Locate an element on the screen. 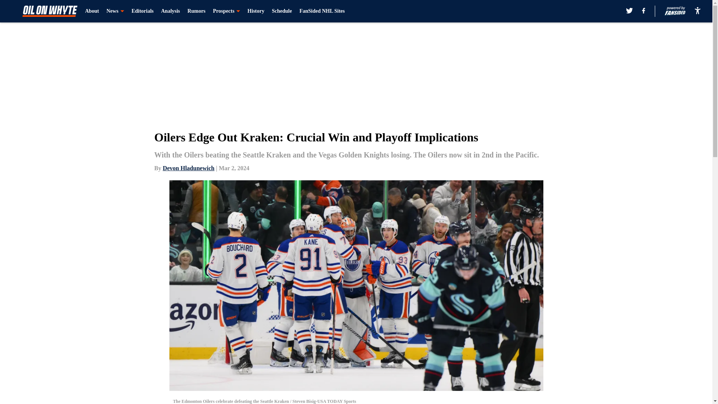 The image size is (718, 404). Editorials is located at coordinates (142, 11).